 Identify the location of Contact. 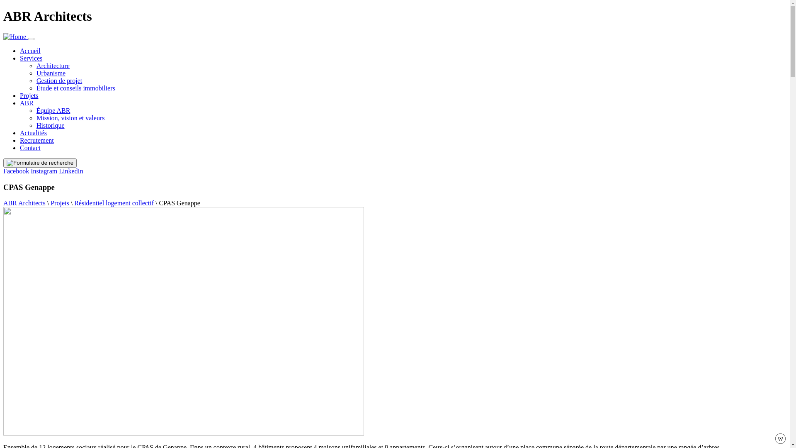
(30, 148).